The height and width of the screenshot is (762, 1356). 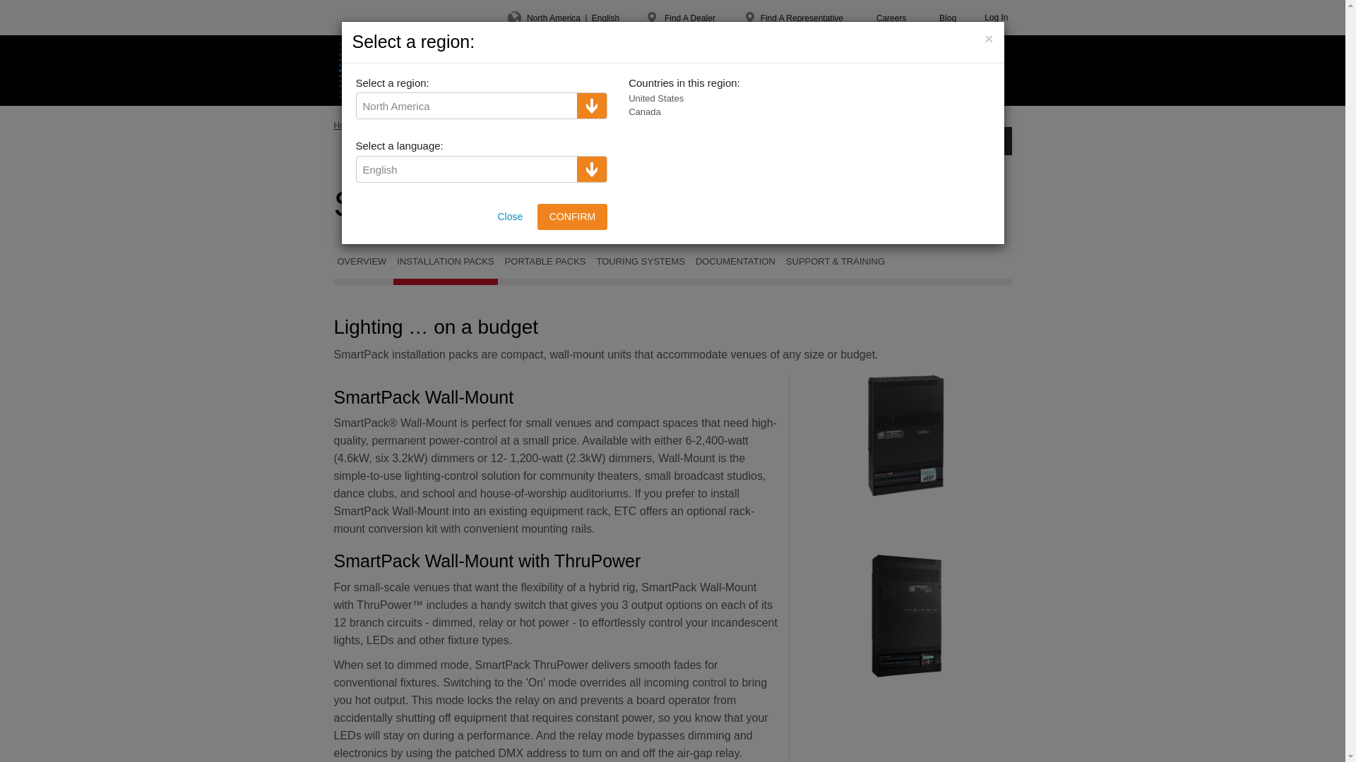 What do you see at coordinates (689, 71) in the screenshot?
I see `ABOUT ETC` at bounding box center [689, 71].